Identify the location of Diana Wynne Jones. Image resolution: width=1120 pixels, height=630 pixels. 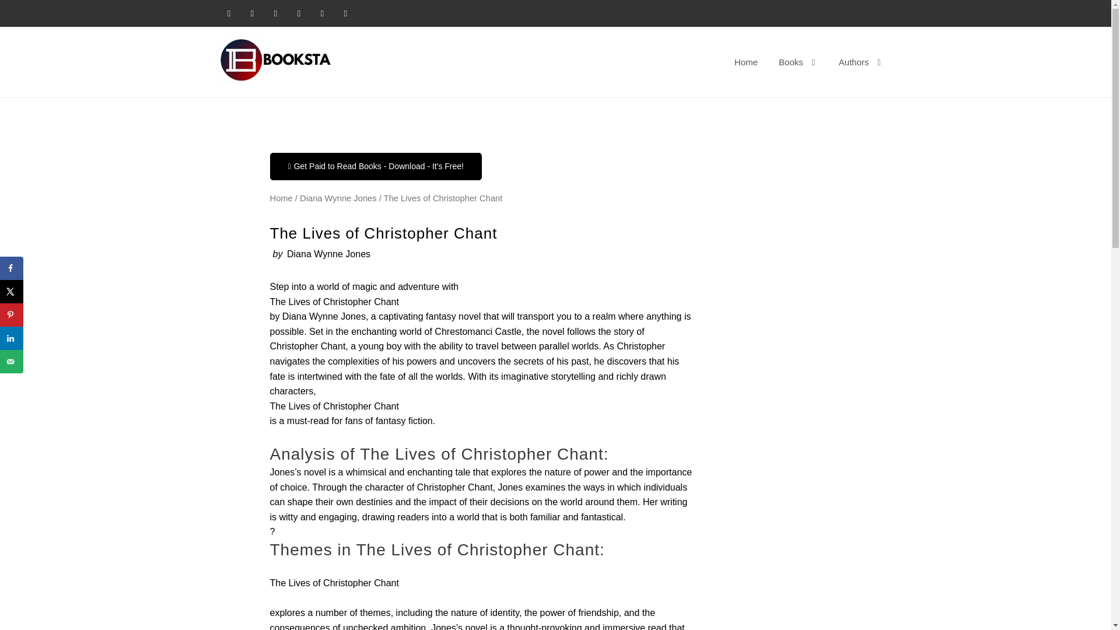
(328, 253).